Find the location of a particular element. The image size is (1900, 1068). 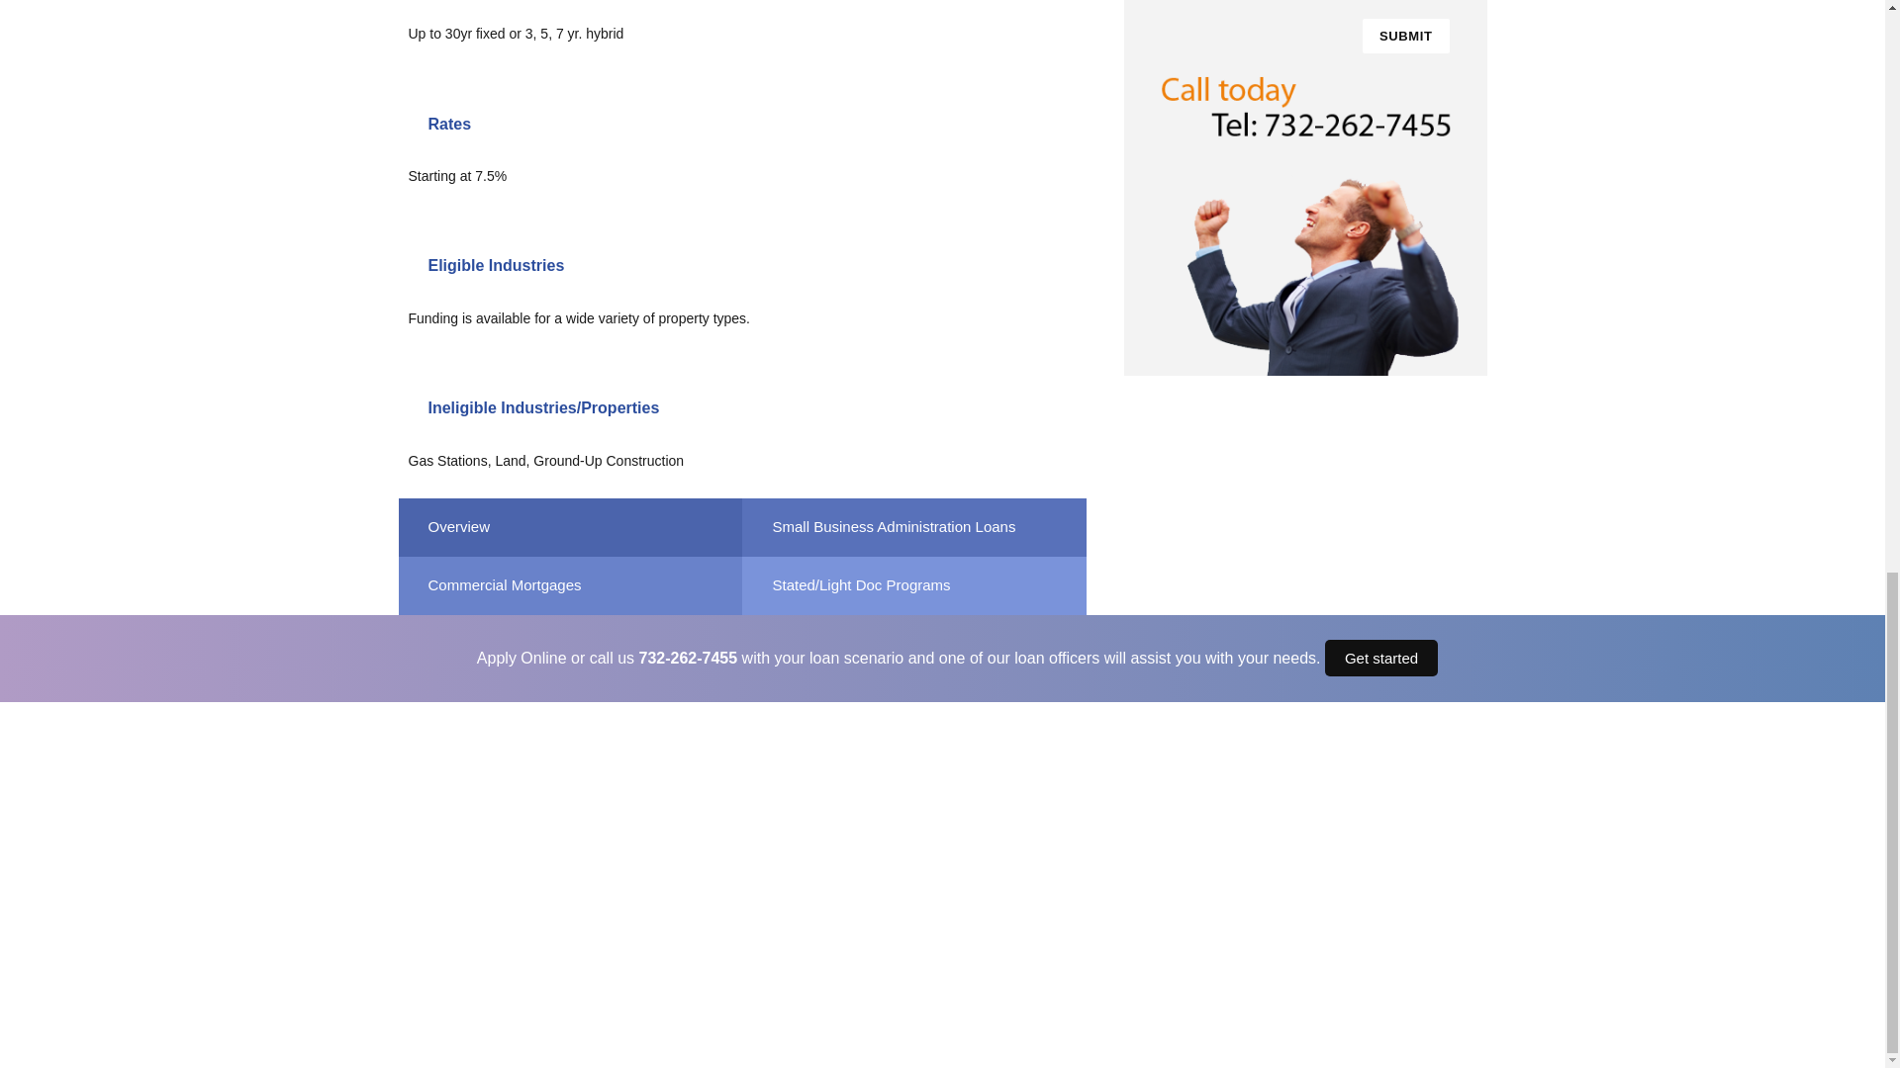

Small Business Administration Loans is located at coordinates (914, 526).